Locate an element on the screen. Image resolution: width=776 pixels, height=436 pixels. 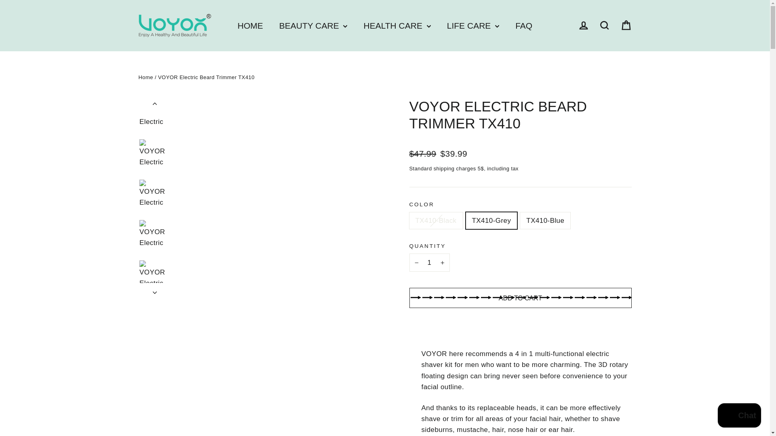
Back to the frontpage is located at coordinates (145, 77).